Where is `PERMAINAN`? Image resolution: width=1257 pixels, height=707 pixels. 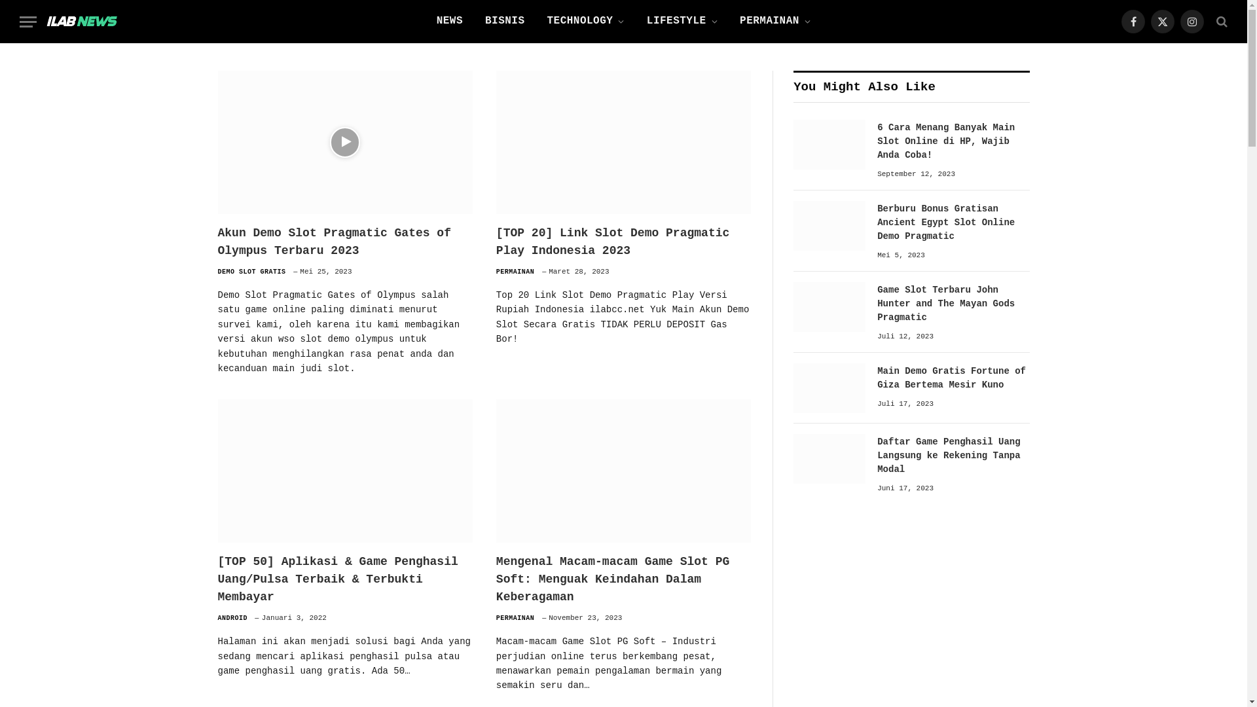
PERMAINAN is located at coordinates (516, 618).